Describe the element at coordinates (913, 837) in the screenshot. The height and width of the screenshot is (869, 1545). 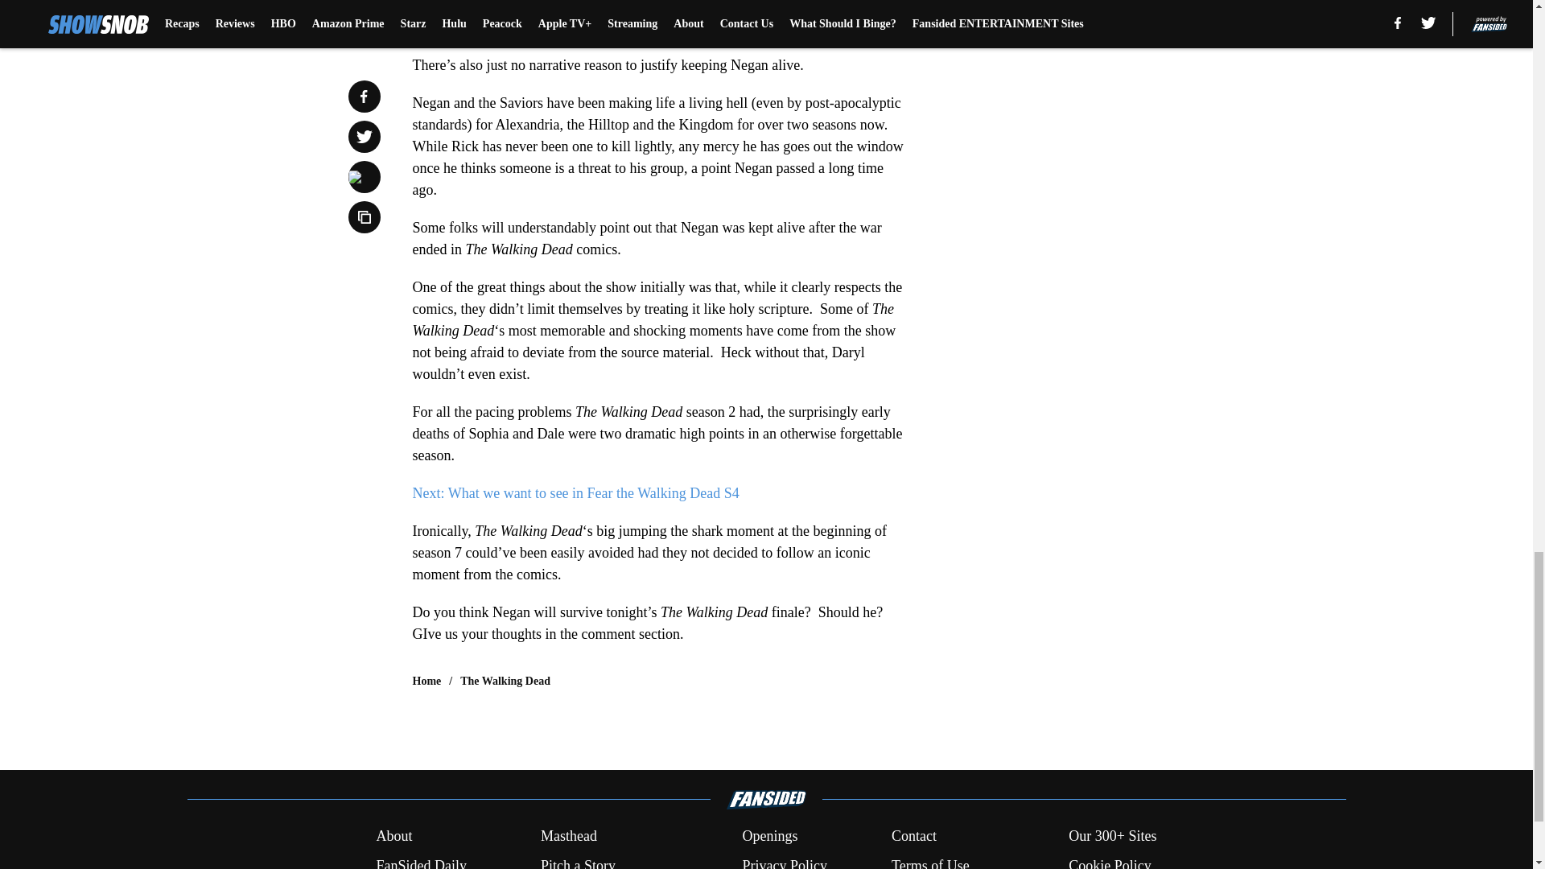
I see `Contact` at that location.